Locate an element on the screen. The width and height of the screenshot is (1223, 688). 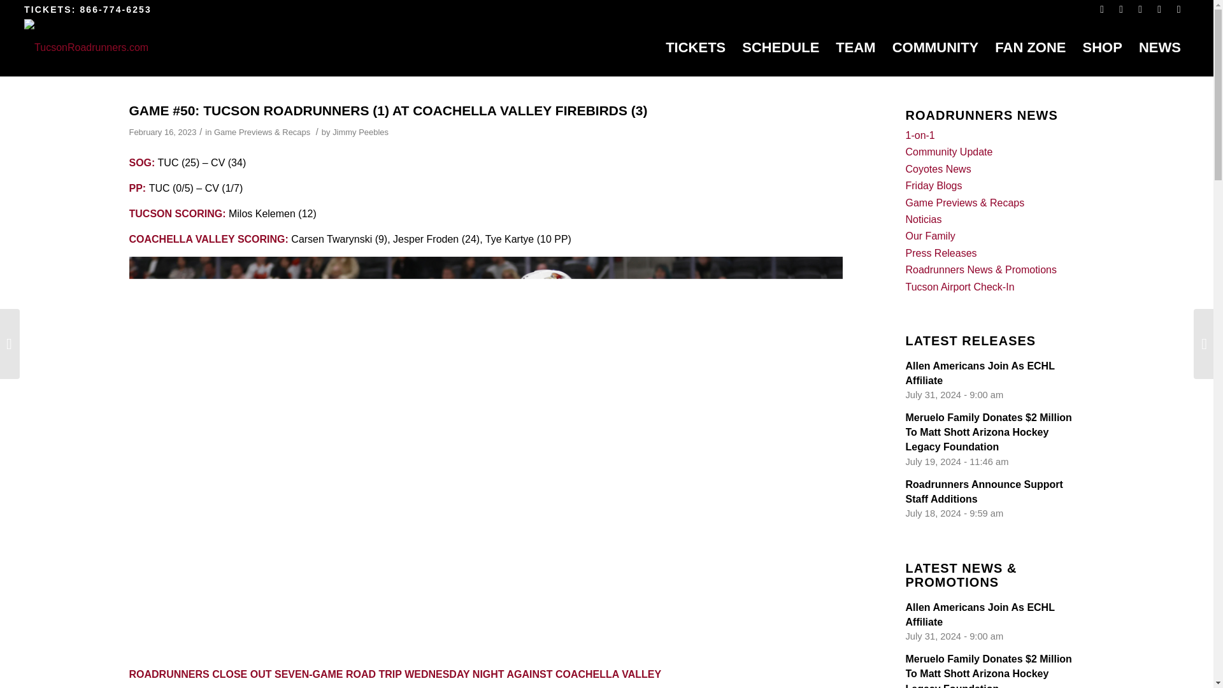
Instagram is located at coordinates (1141, 10).